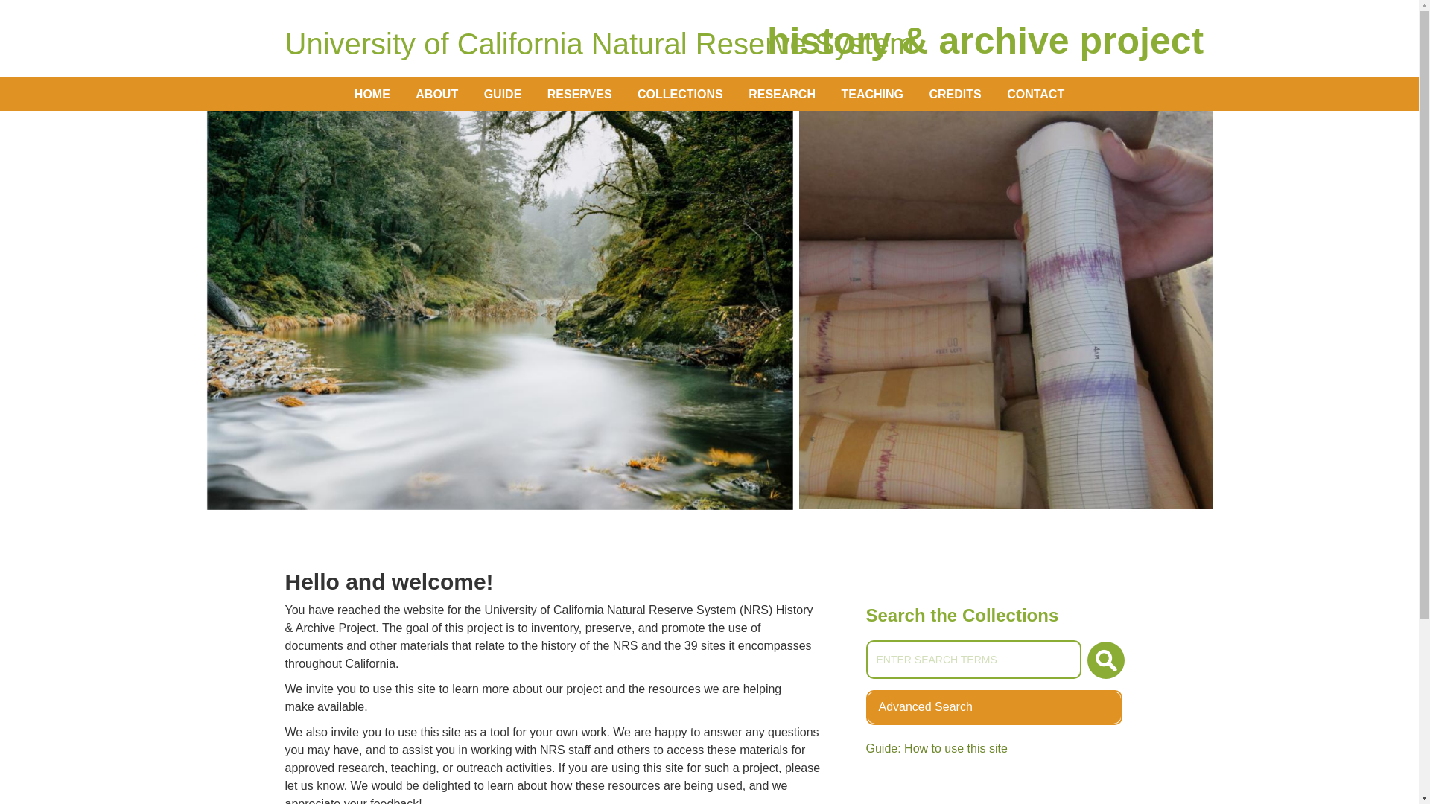  Describe the element at coordinates (1105, 660) in the screenshot. I see `GUIDE` at that location.